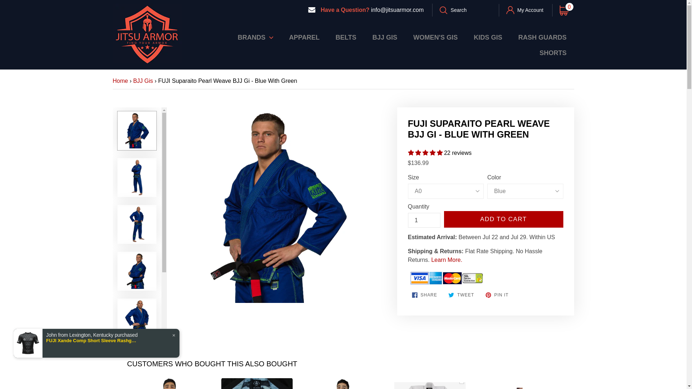  Describe the element at coordinates (424, 220) in the screenshot. I see `Break Point - Flight Series Gi - Blue` at that location.